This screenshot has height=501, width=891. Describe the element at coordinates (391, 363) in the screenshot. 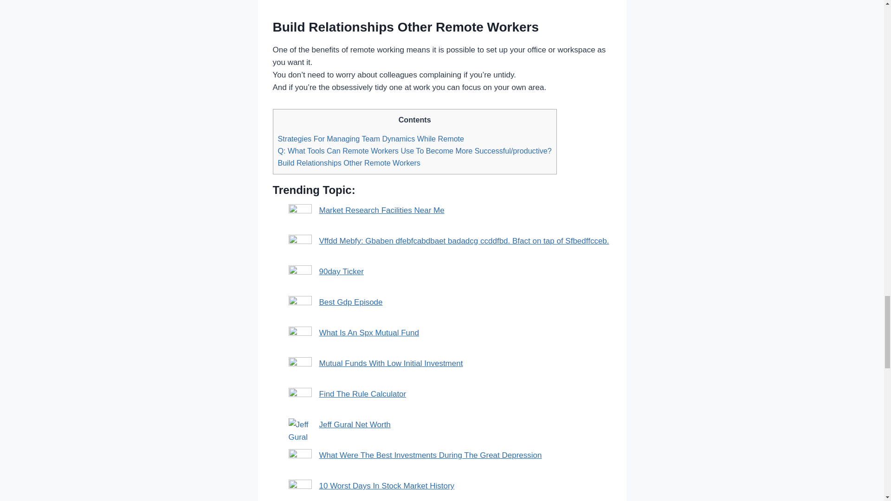

I see `Mutual Funds With Low Initial Investment` at that location.